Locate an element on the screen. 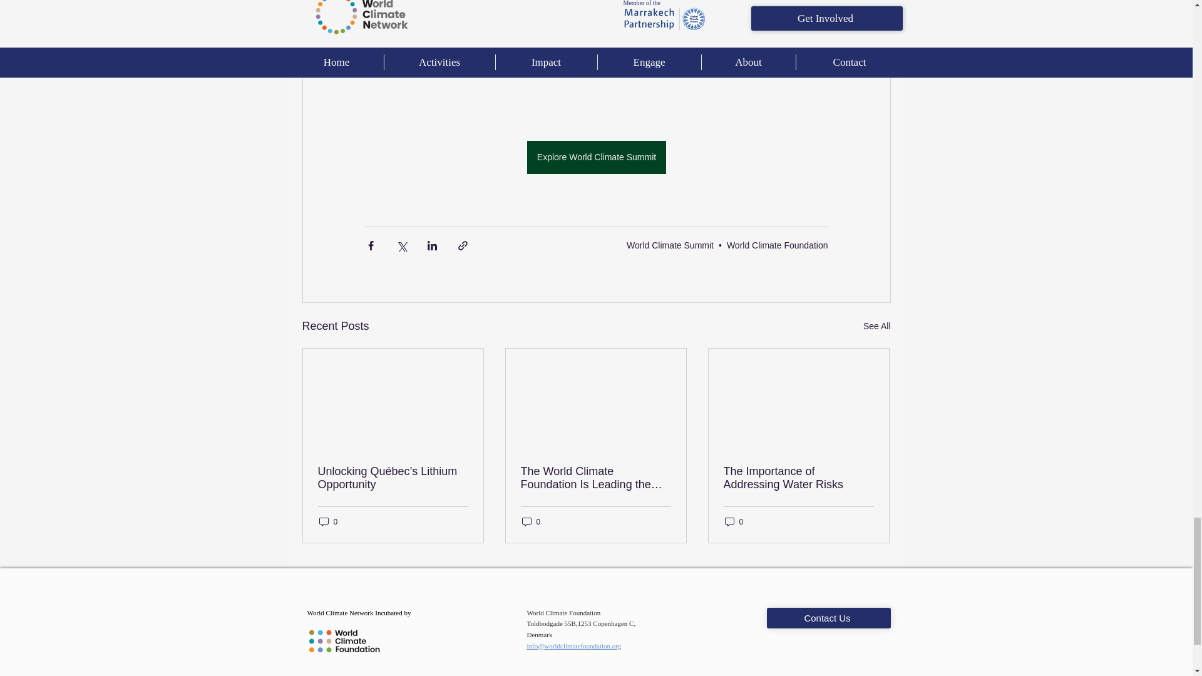  See All is located at coordinates (876, 325).